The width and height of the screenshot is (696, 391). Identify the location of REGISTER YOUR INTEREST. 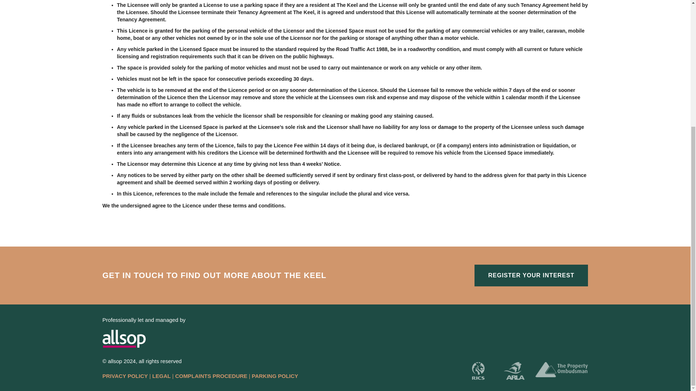
(531, 275).